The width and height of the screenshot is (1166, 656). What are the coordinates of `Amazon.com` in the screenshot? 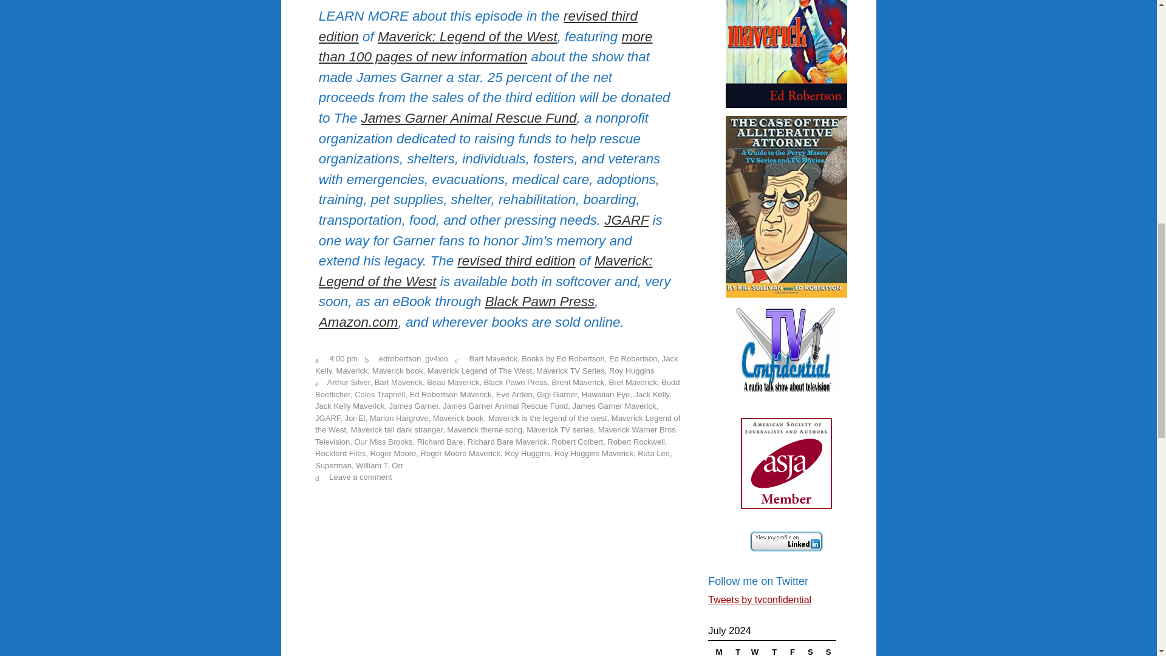 It's located at (358, 322).